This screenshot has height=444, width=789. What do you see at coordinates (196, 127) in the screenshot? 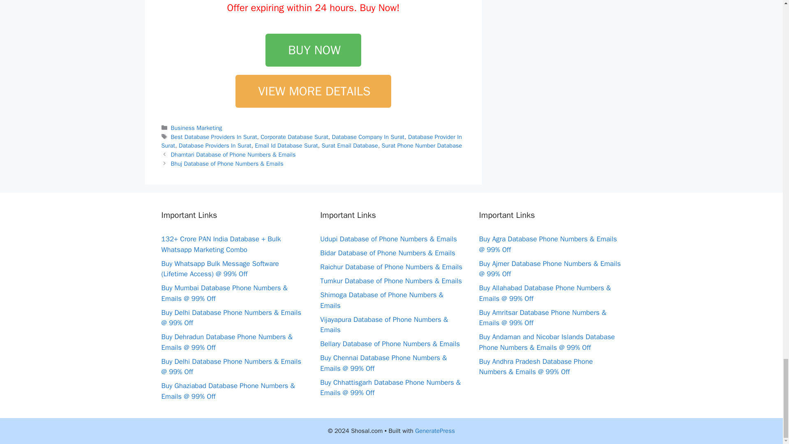
I see `Business Marketing` at bounding box center [196, 127].